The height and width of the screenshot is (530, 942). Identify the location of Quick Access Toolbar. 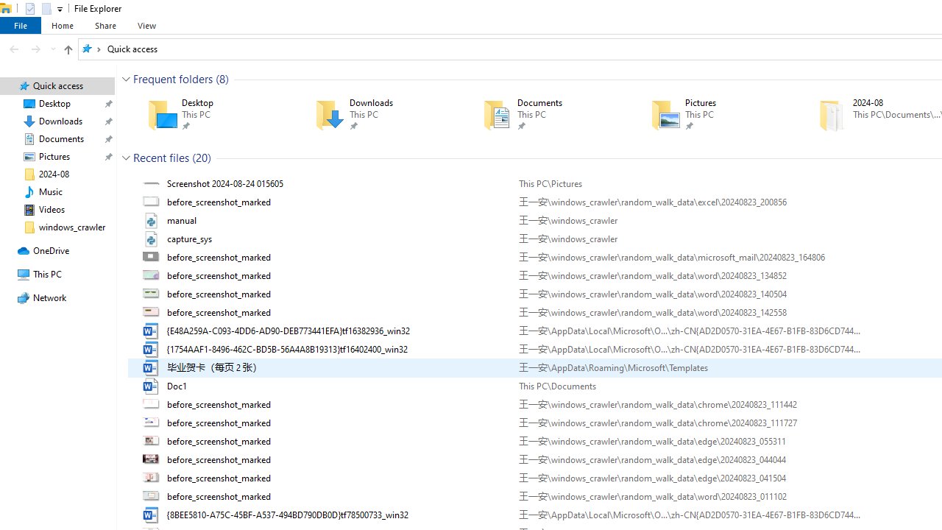
(38, 9).